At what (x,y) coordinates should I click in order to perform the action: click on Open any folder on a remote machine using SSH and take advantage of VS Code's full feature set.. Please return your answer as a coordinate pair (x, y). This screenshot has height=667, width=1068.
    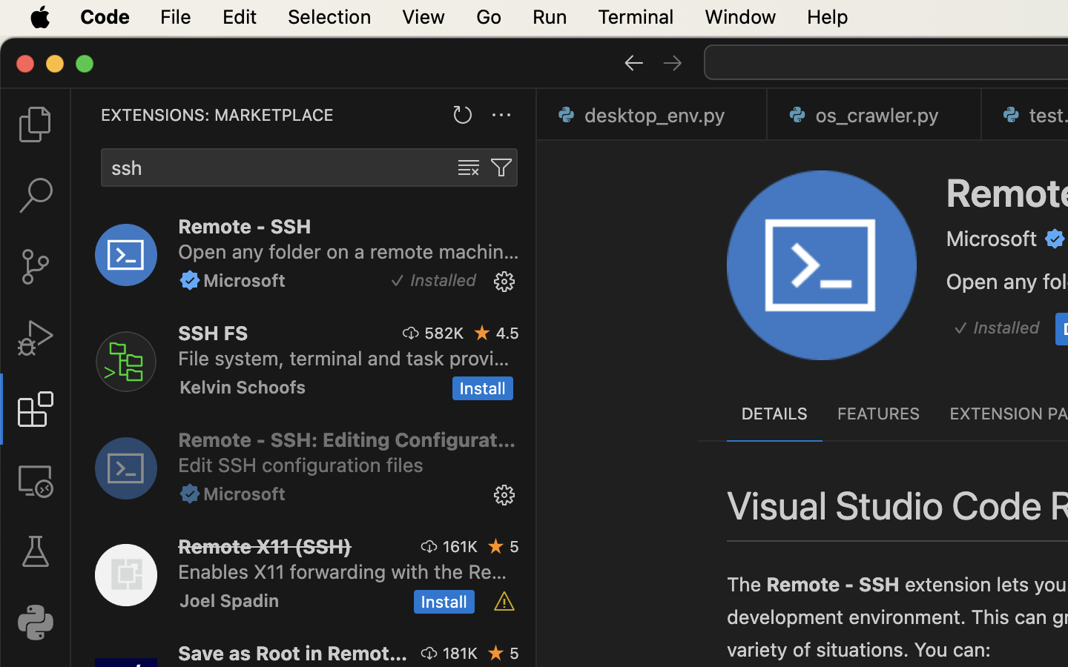
    Looking at the image, I should click on (349, 251).